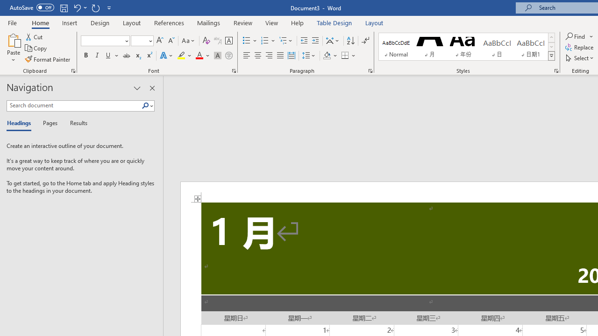  I want to click on Pages, so click(49, 123).